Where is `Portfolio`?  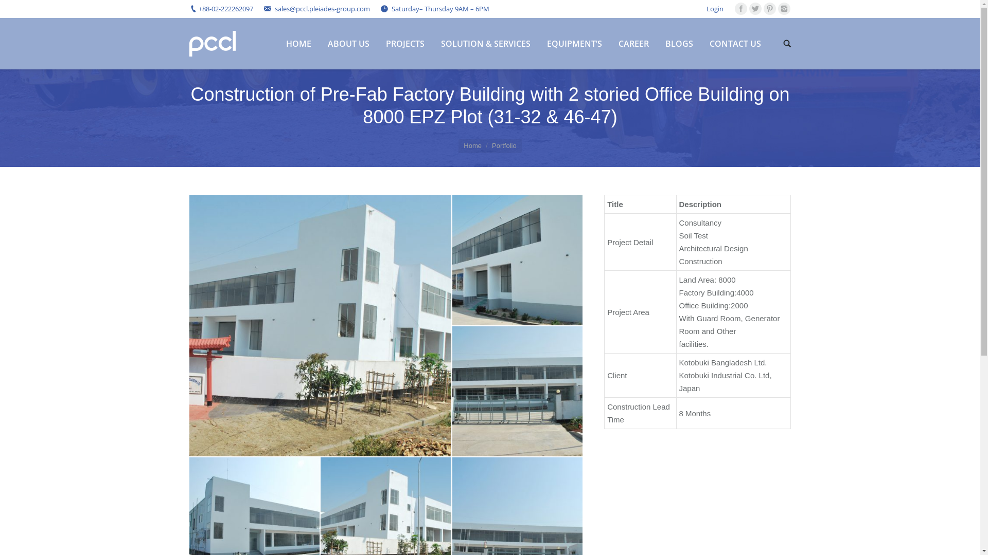
Portfolio is located at coordinates (504, 146).